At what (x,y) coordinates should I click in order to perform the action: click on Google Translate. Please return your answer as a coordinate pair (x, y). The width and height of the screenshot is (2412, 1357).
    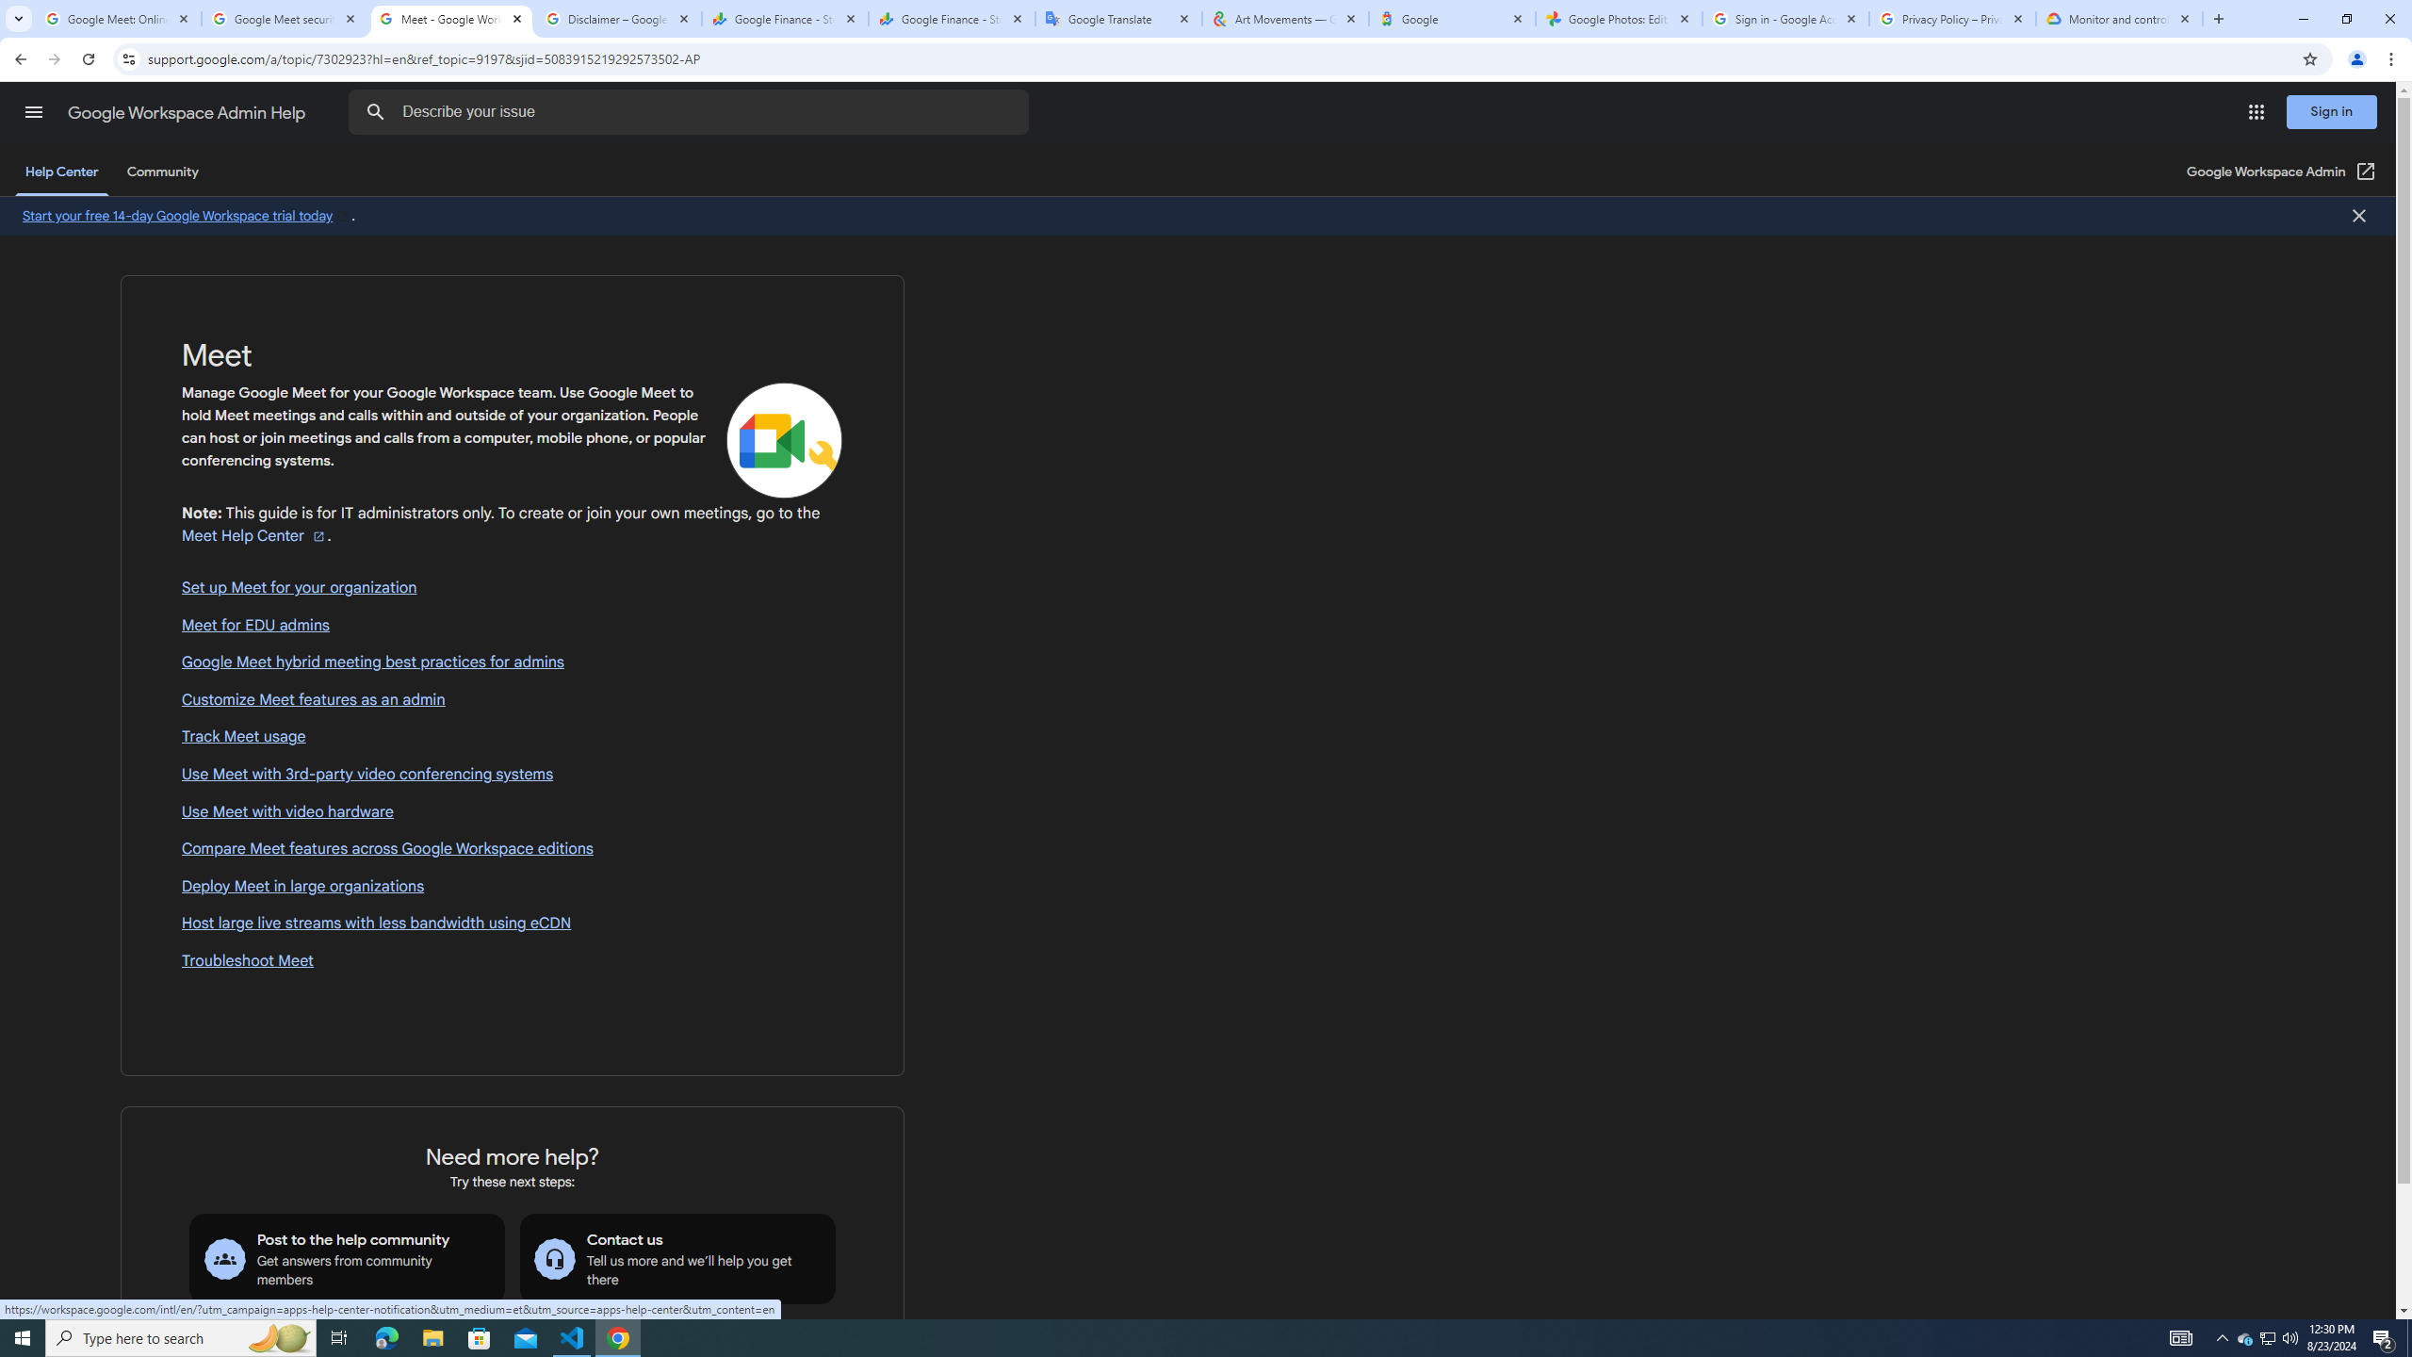
    Looking at the image, I should click on (1119, 19).